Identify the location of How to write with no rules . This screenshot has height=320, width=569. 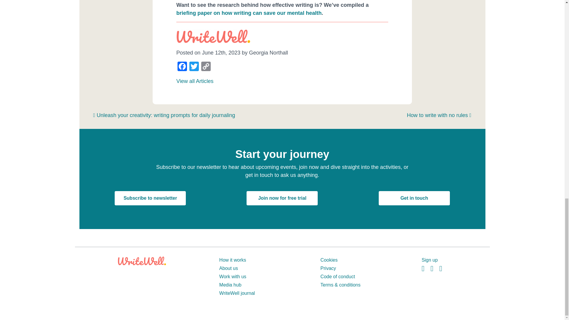
(439, 115).